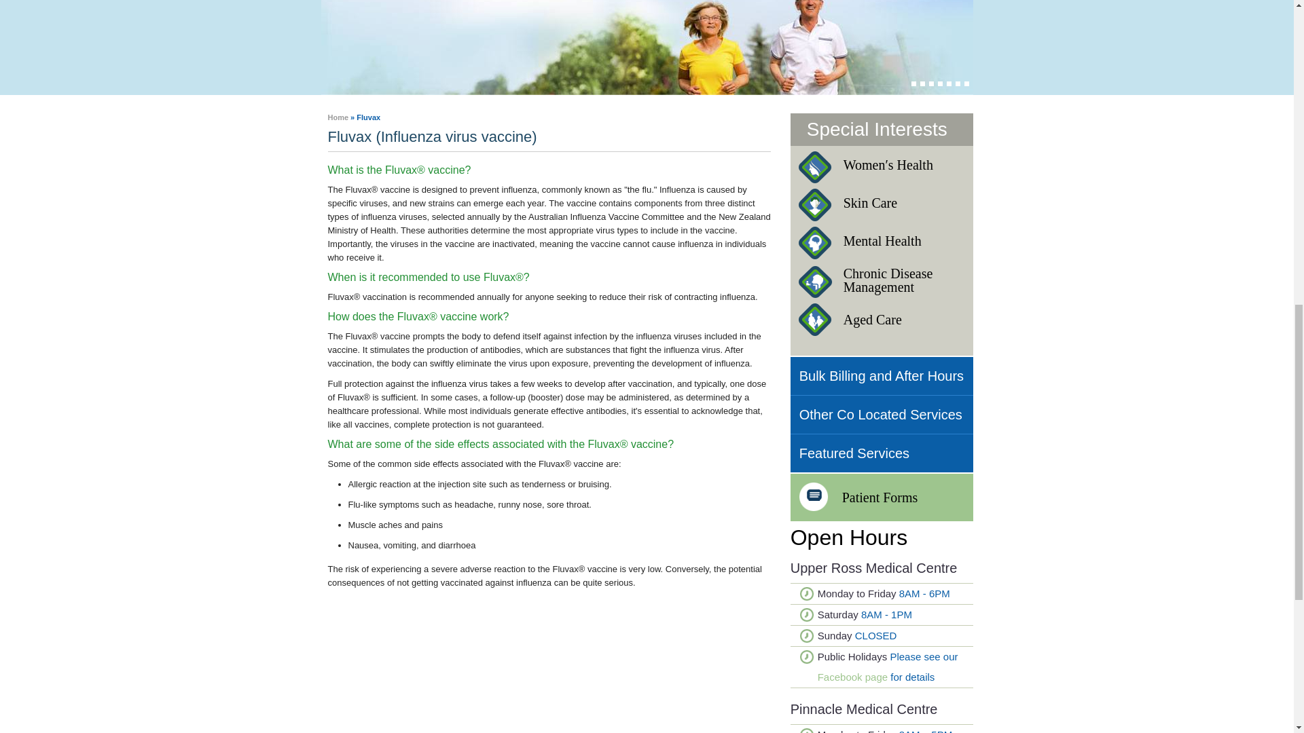 The width and height of the screenshot is (1304, 733). Describe the element at coordinates (882, 497) in the screenshot. I see `Patient Forms` at that location.